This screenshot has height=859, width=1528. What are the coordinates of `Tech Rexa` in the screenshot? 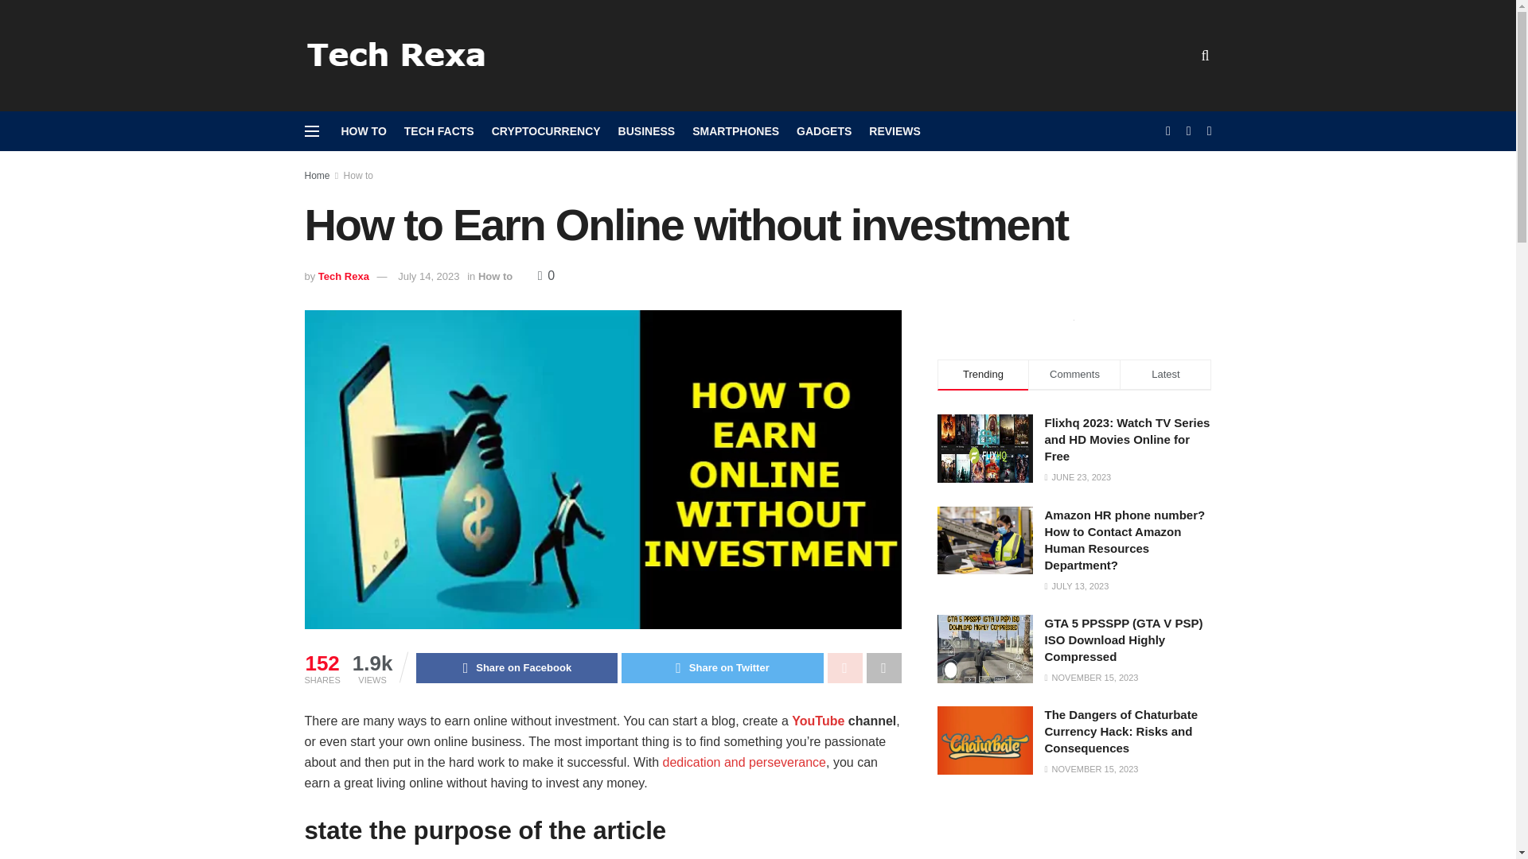 It's located at (344, 277).